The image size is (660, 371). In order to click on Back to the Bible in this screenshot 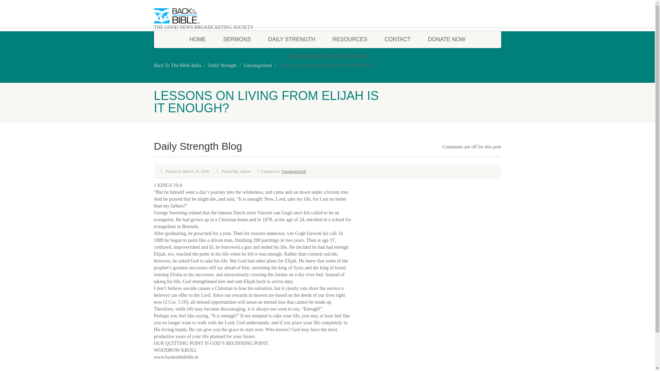, I will do `click(208, 16)`.